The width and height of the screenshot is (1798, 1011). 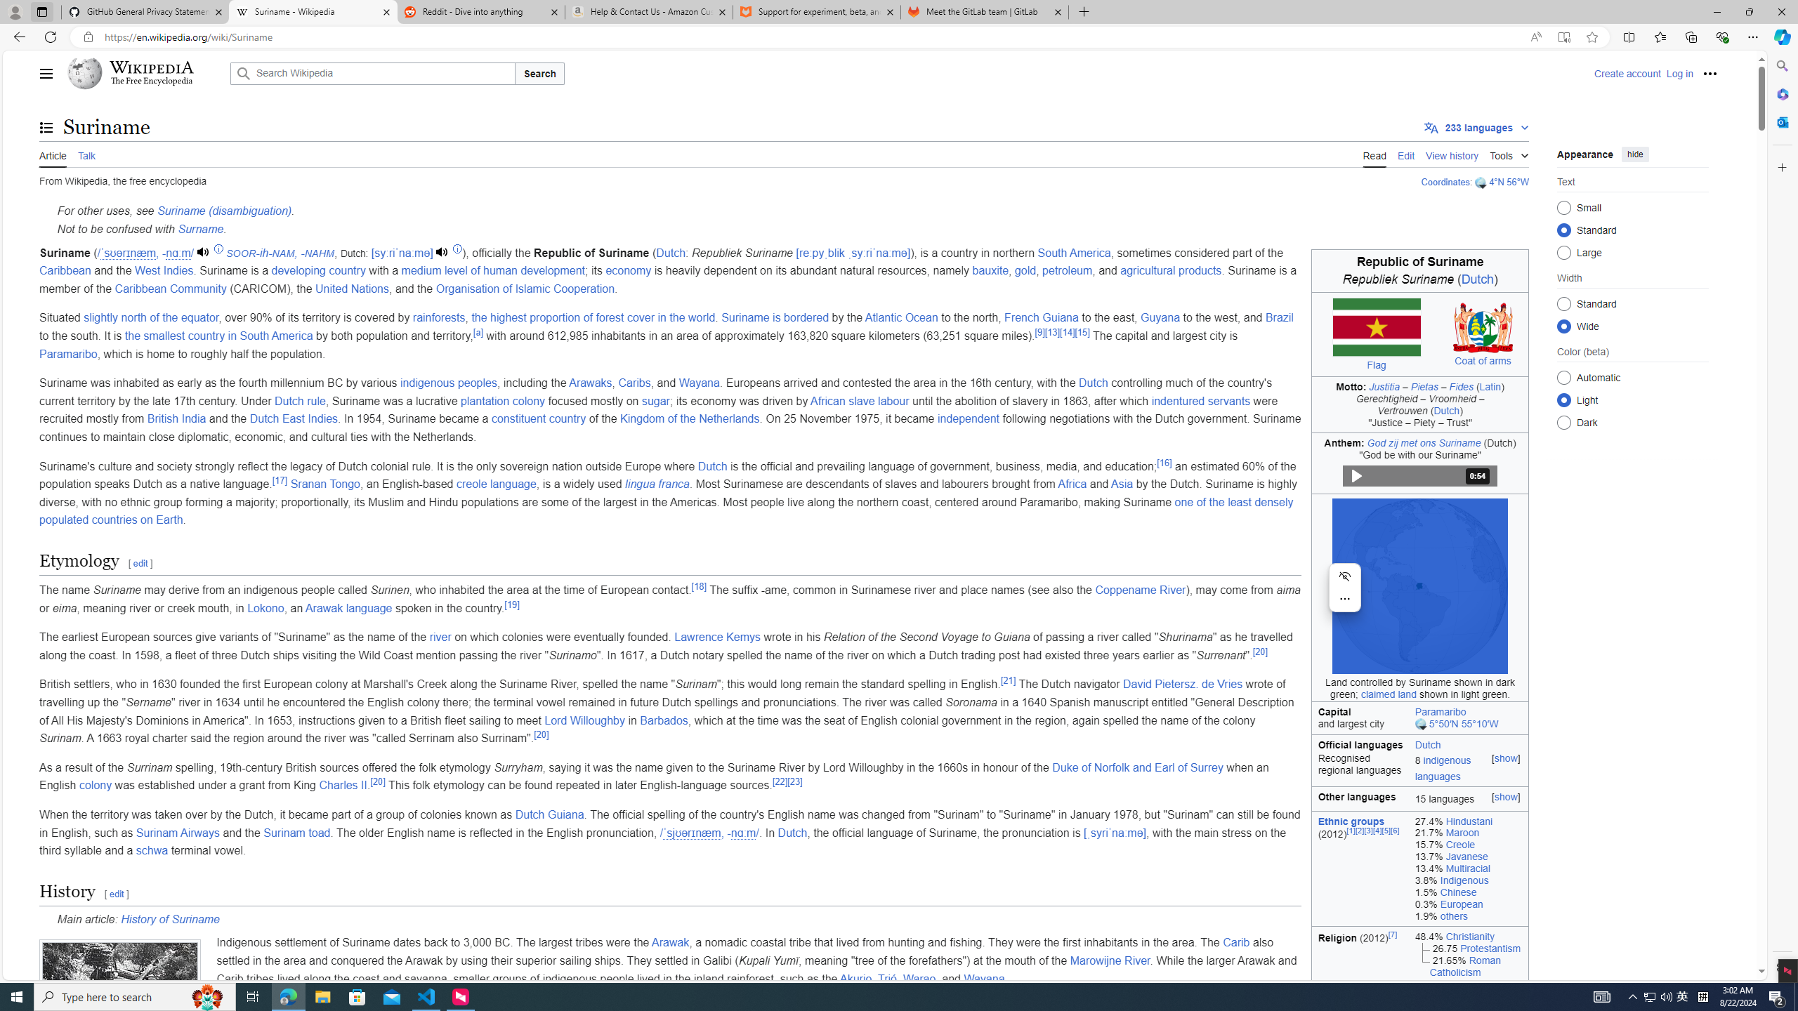 I want to click on Marowijne River, so click(x=1110, y=960).